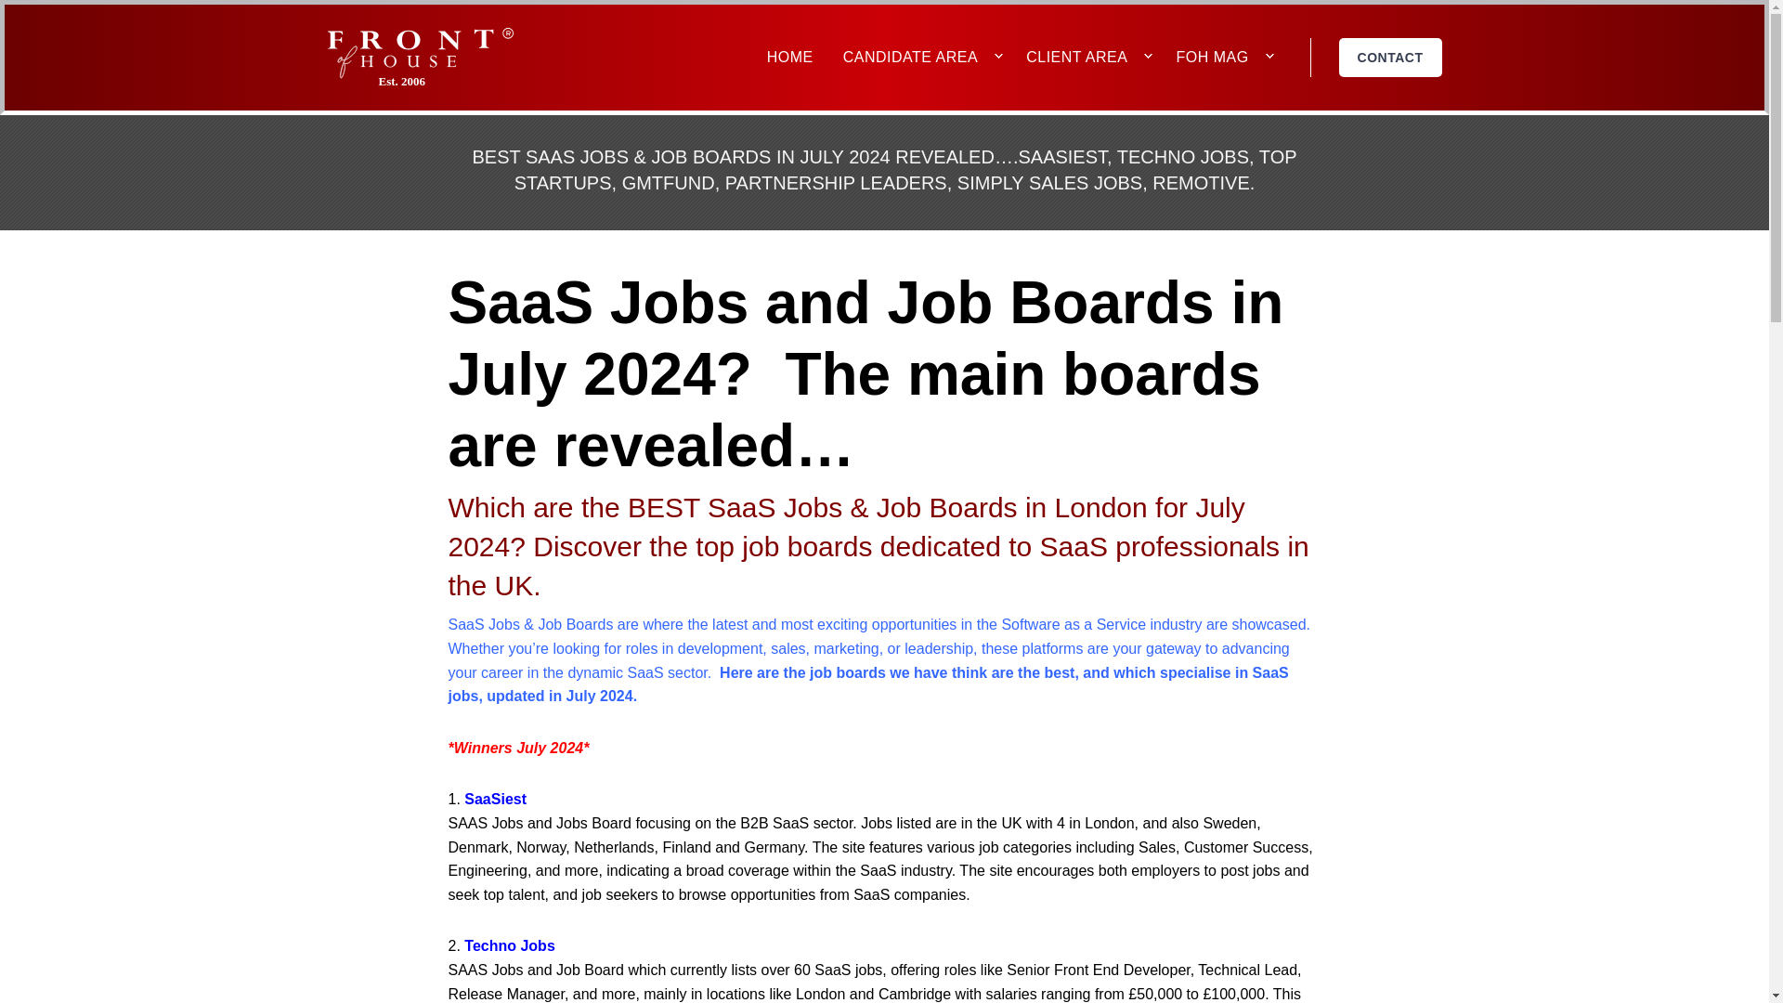 The width and height of the screenshot is (1783, 1003). What do you see at coordinates (910, 58) in the screenshot?
I see `CANDIDATE AREA` at bounding box center [910, 58].